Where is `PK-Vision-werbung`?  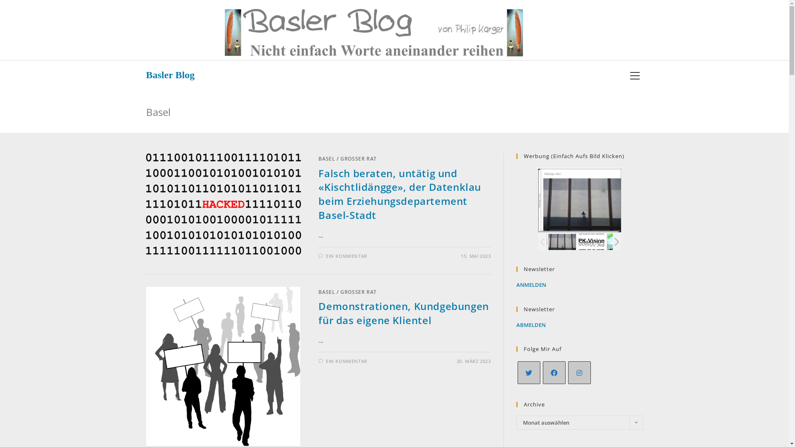
PK-Vision-werbung is located at coordinates (591, 242).